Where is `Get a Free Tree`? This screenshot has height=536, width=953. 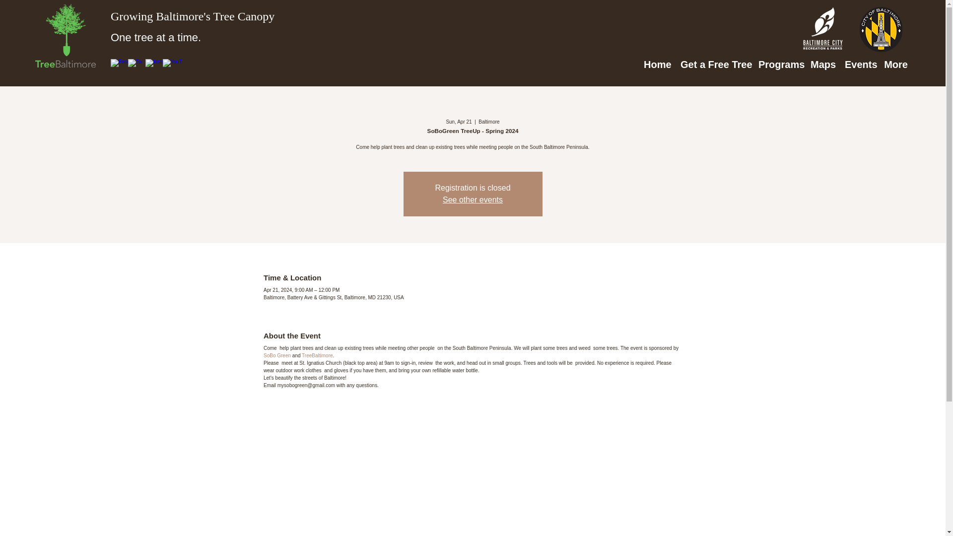
Get a Free Tree is located at coordinates (715, 65).